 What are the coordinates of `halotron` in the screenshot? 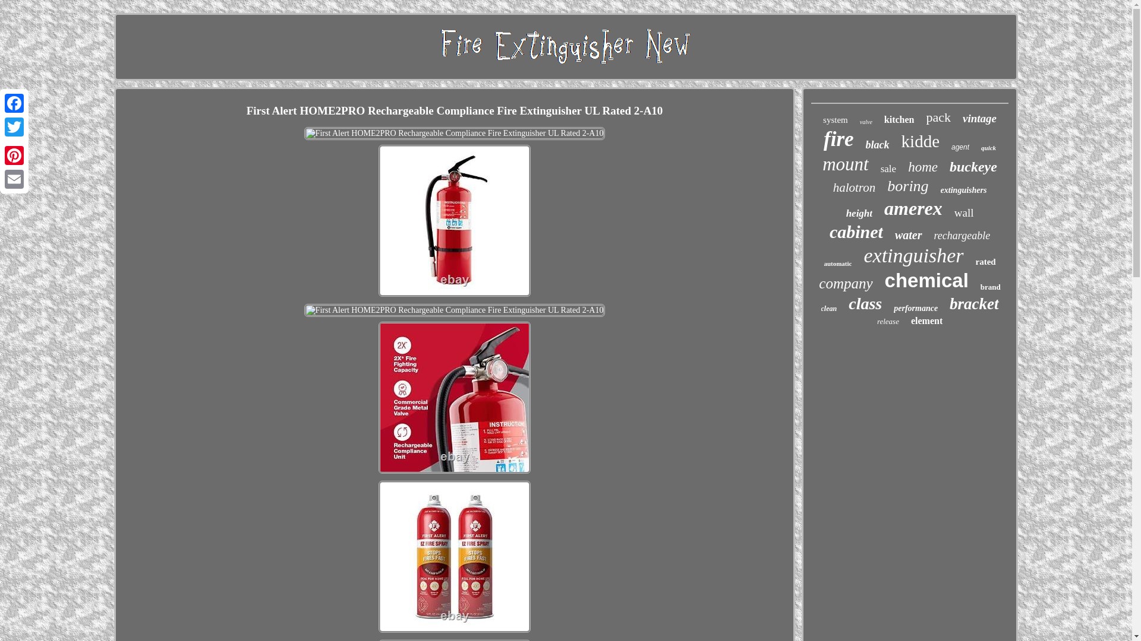 It's located at (855, 188).